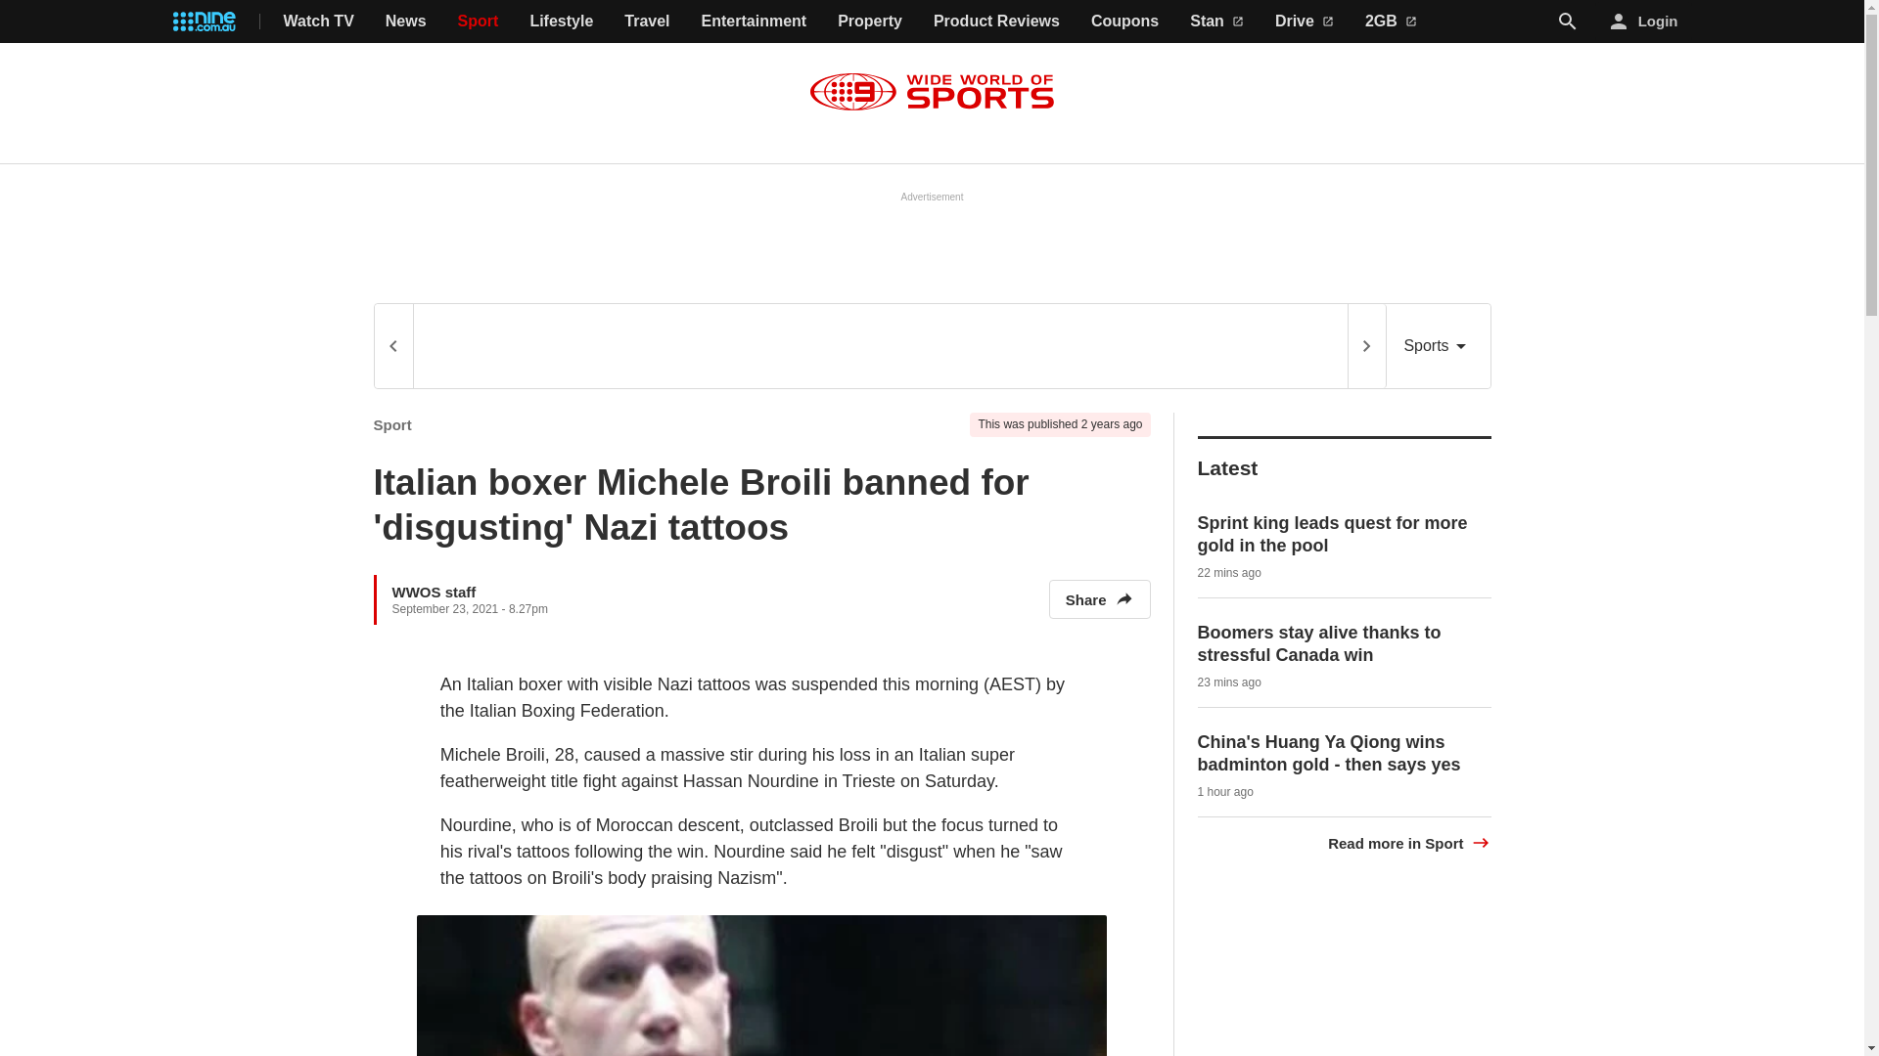 The image size is (1879, 1056). Describe the element at coordinates (996, 22) in the screenshot. I see `Product Reviews` at that location.